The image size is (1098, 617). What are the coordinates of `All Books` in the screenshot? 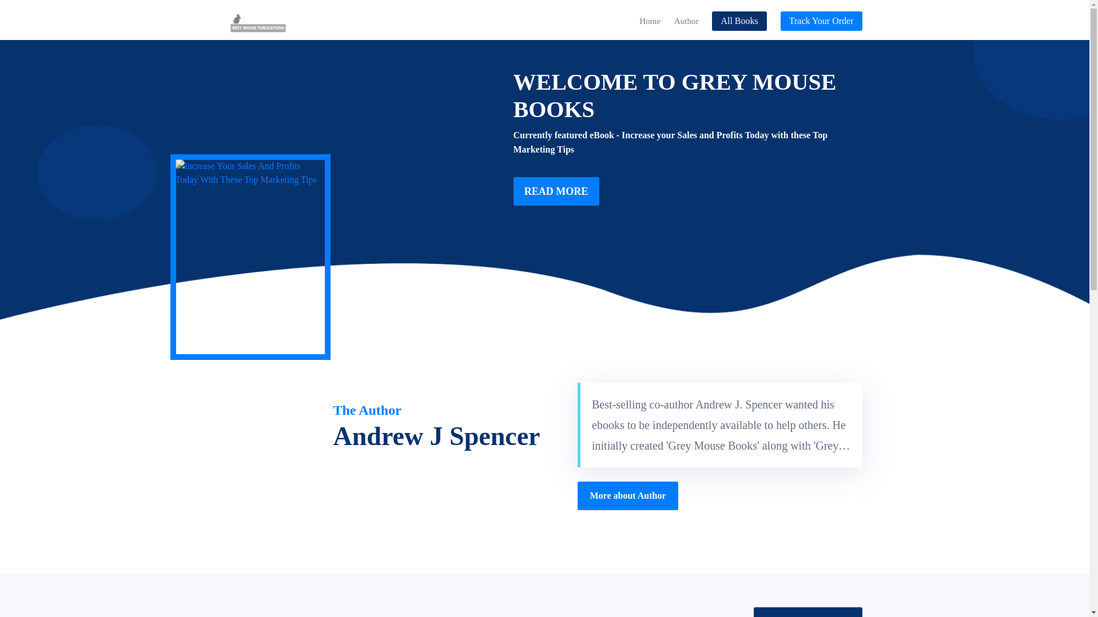 It's located at (739, 21).